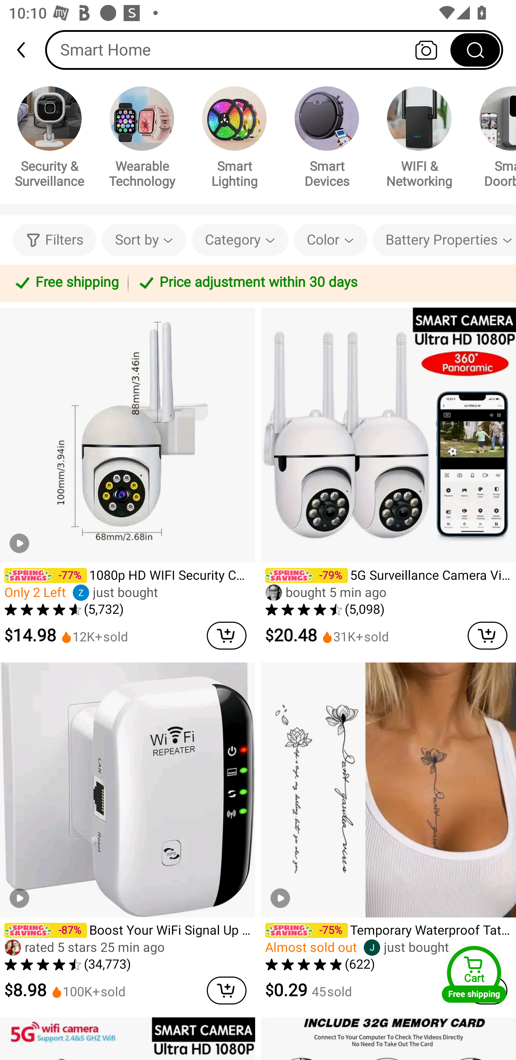 Image resolution: width=516 pixels, height=1060 pixels. I want to click on Category, so click(240, 240).